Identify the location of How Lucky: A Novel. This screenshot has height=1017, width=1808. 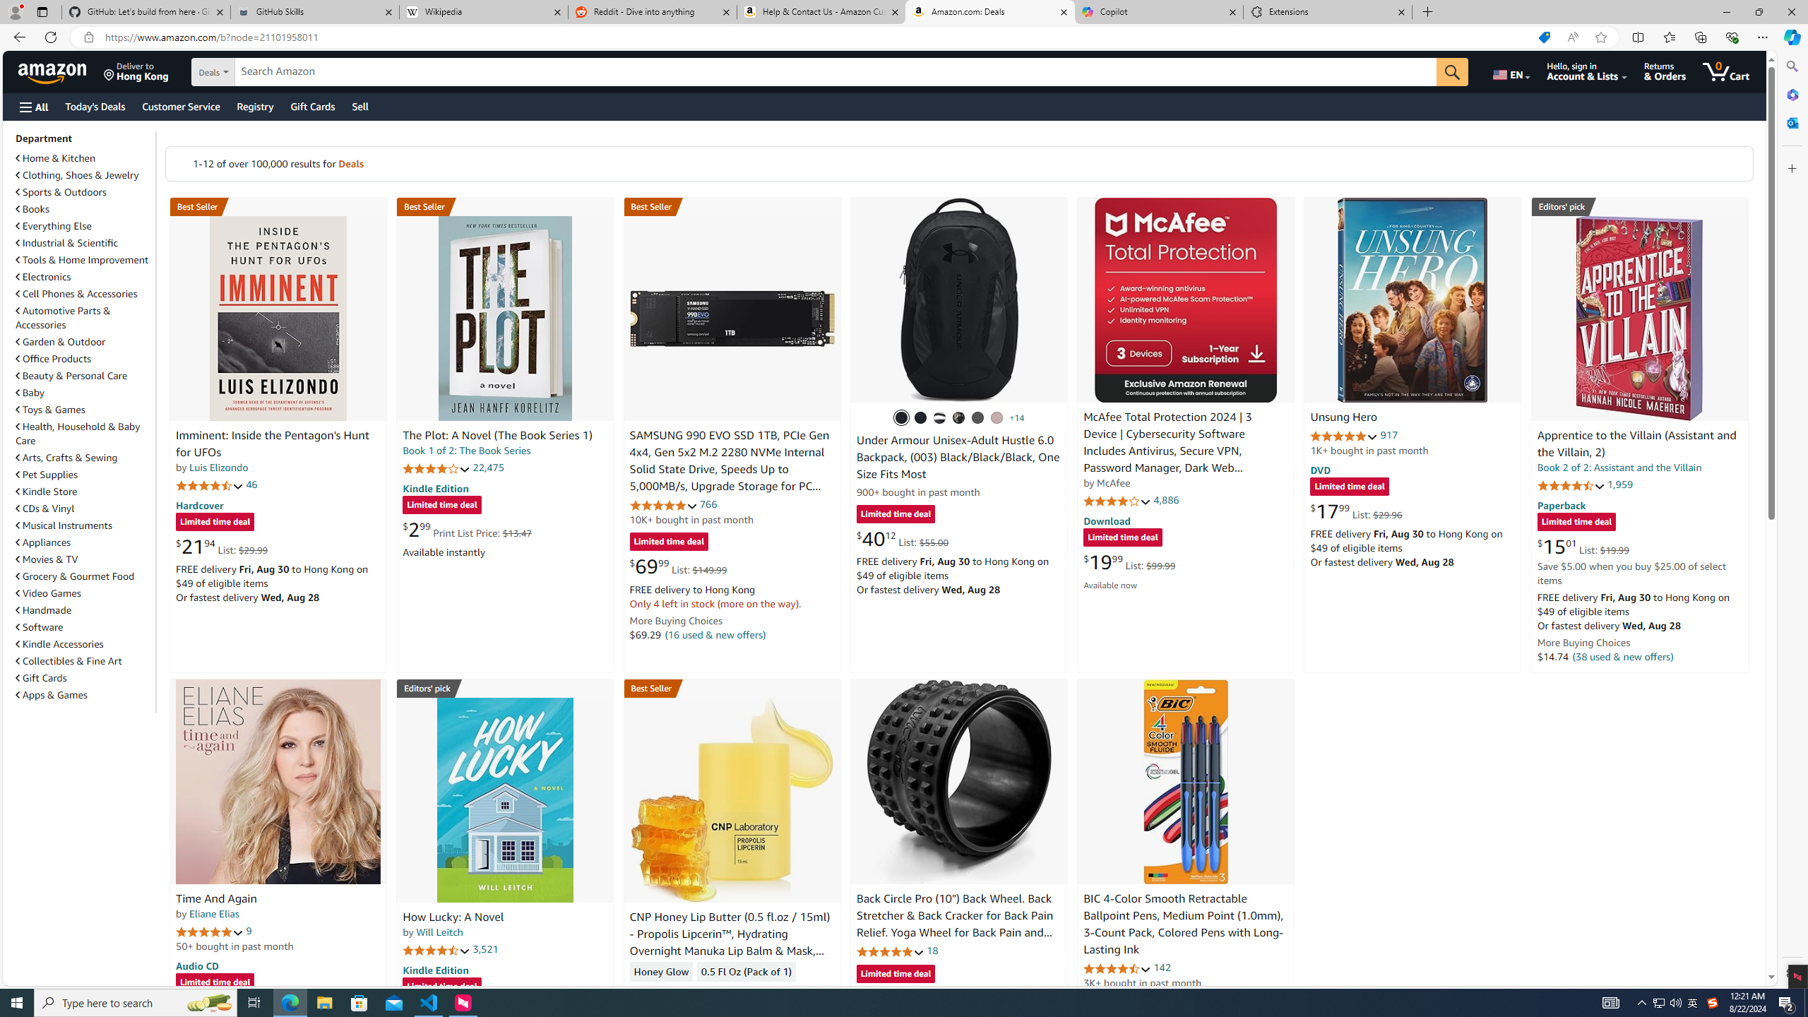
(453, 917).